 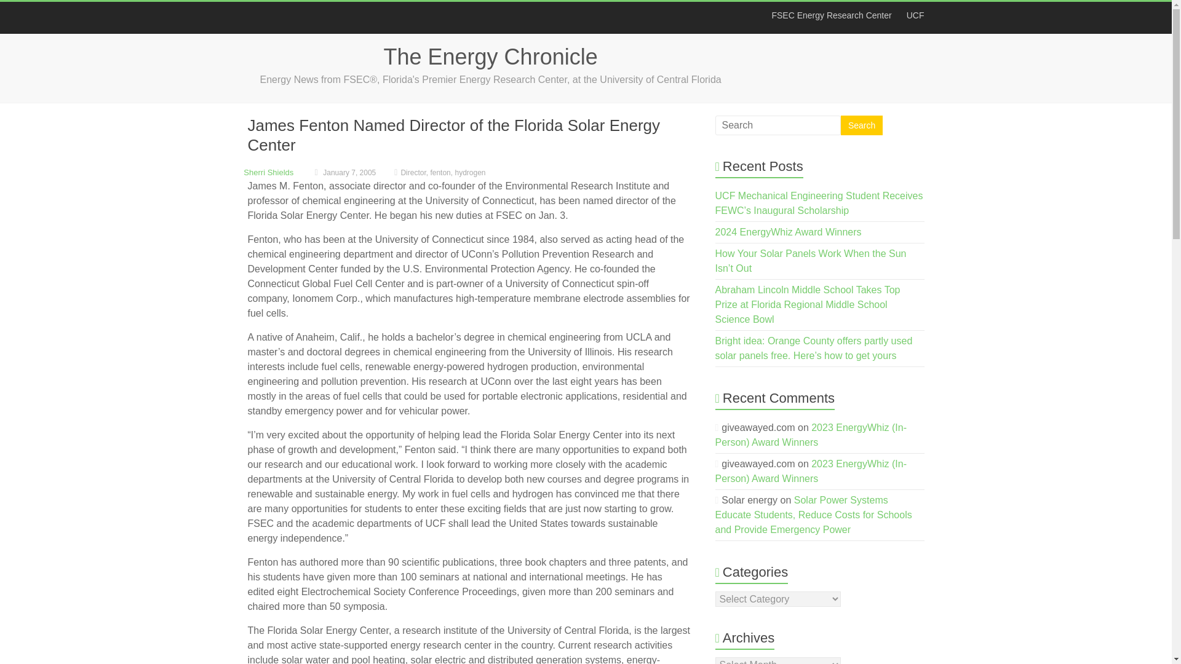 What do you see at coordinates (344, 173) in the screenshot?
I see `12:00 pm` at bounding box center [344, 173].